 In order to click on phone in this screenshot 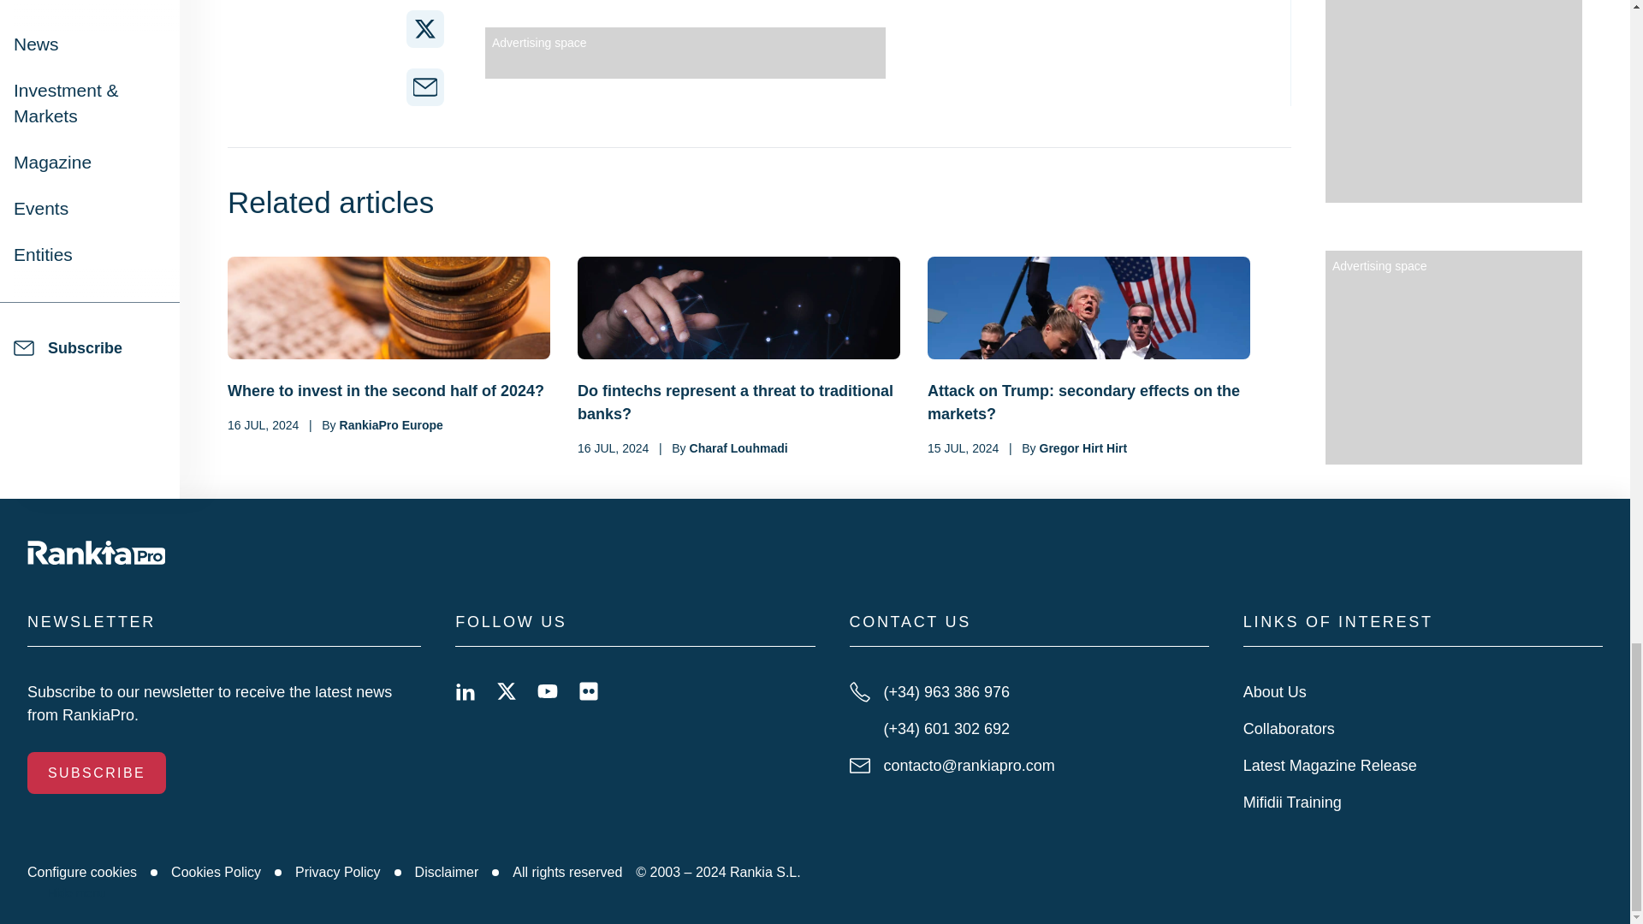, I will do `click(1029, 691)`.